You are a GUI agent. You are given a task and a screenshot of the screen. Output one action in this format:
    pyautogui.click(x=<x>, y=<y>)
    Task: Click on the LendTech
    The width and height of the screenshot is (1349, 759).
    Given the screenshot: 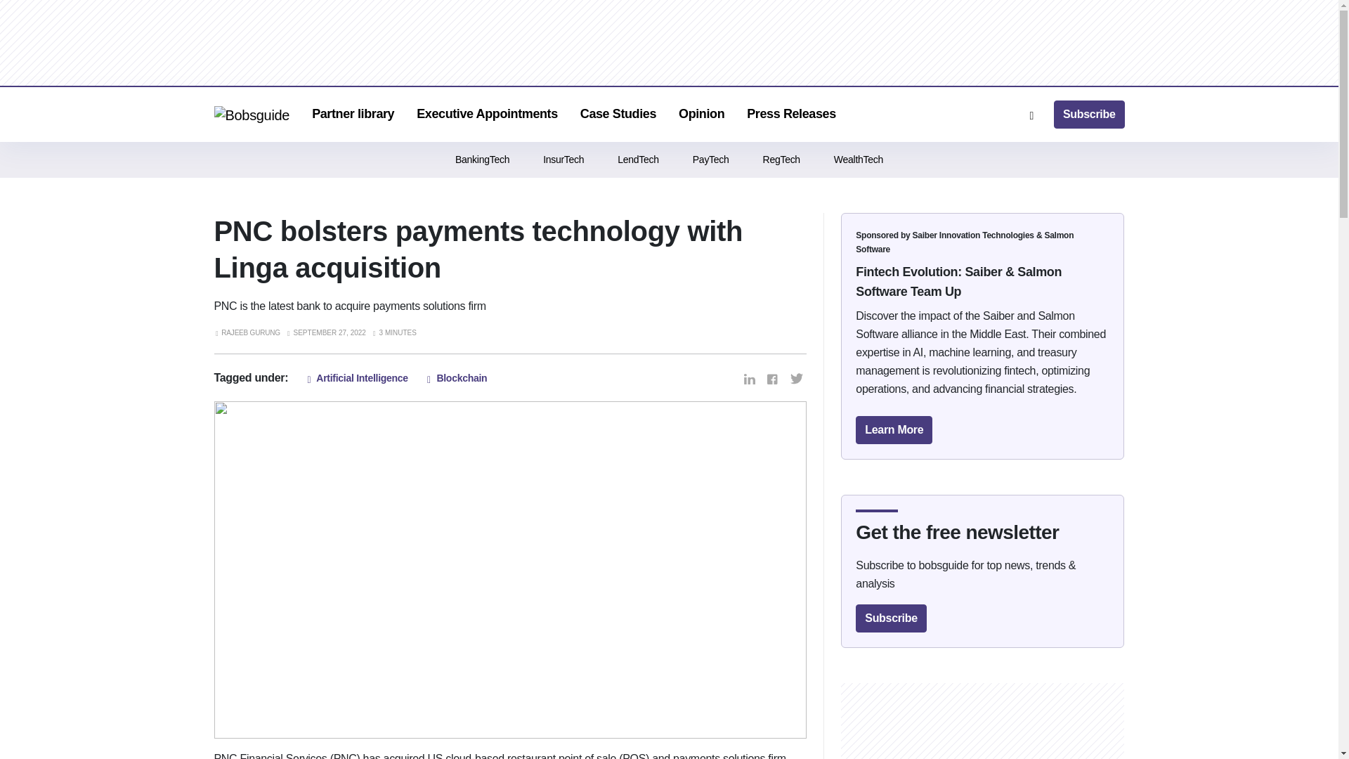 What is the action you would take?
    pyautogui.click(x=638, y=159)
    